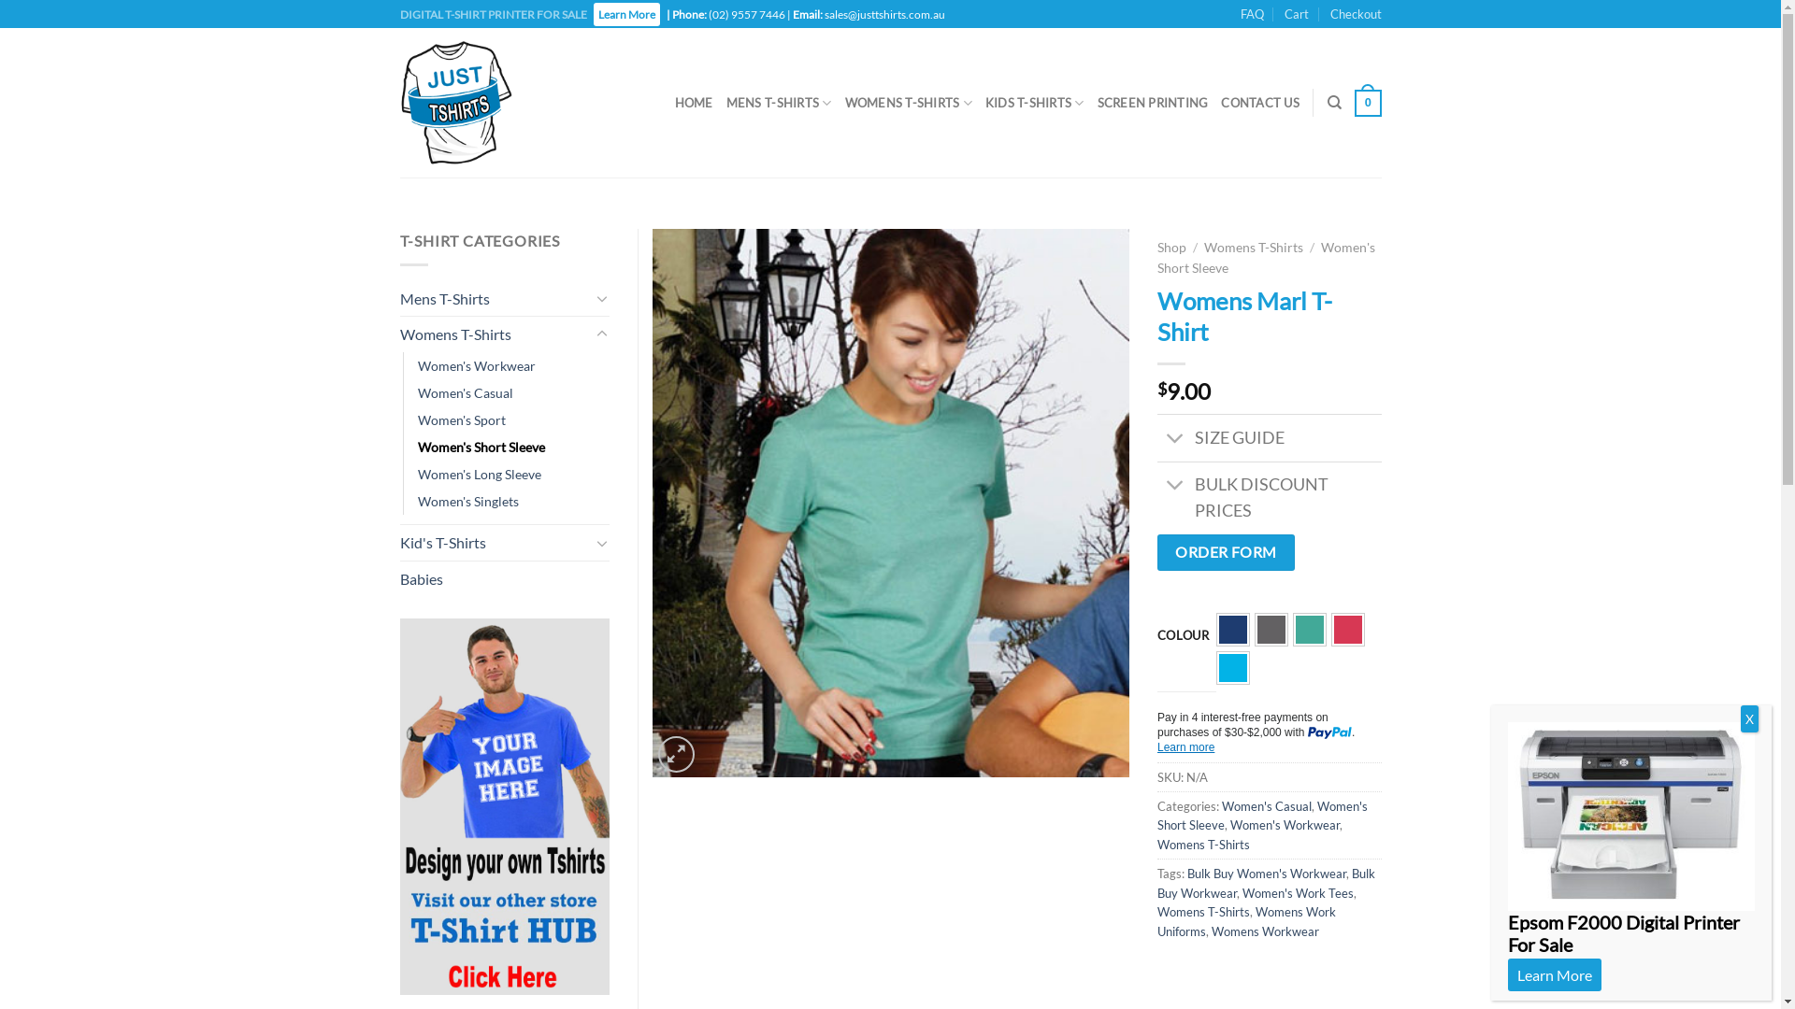 This screenshot has height=1009, width=1795. I want to click on Sapphire Marl, so click(1233, 668).